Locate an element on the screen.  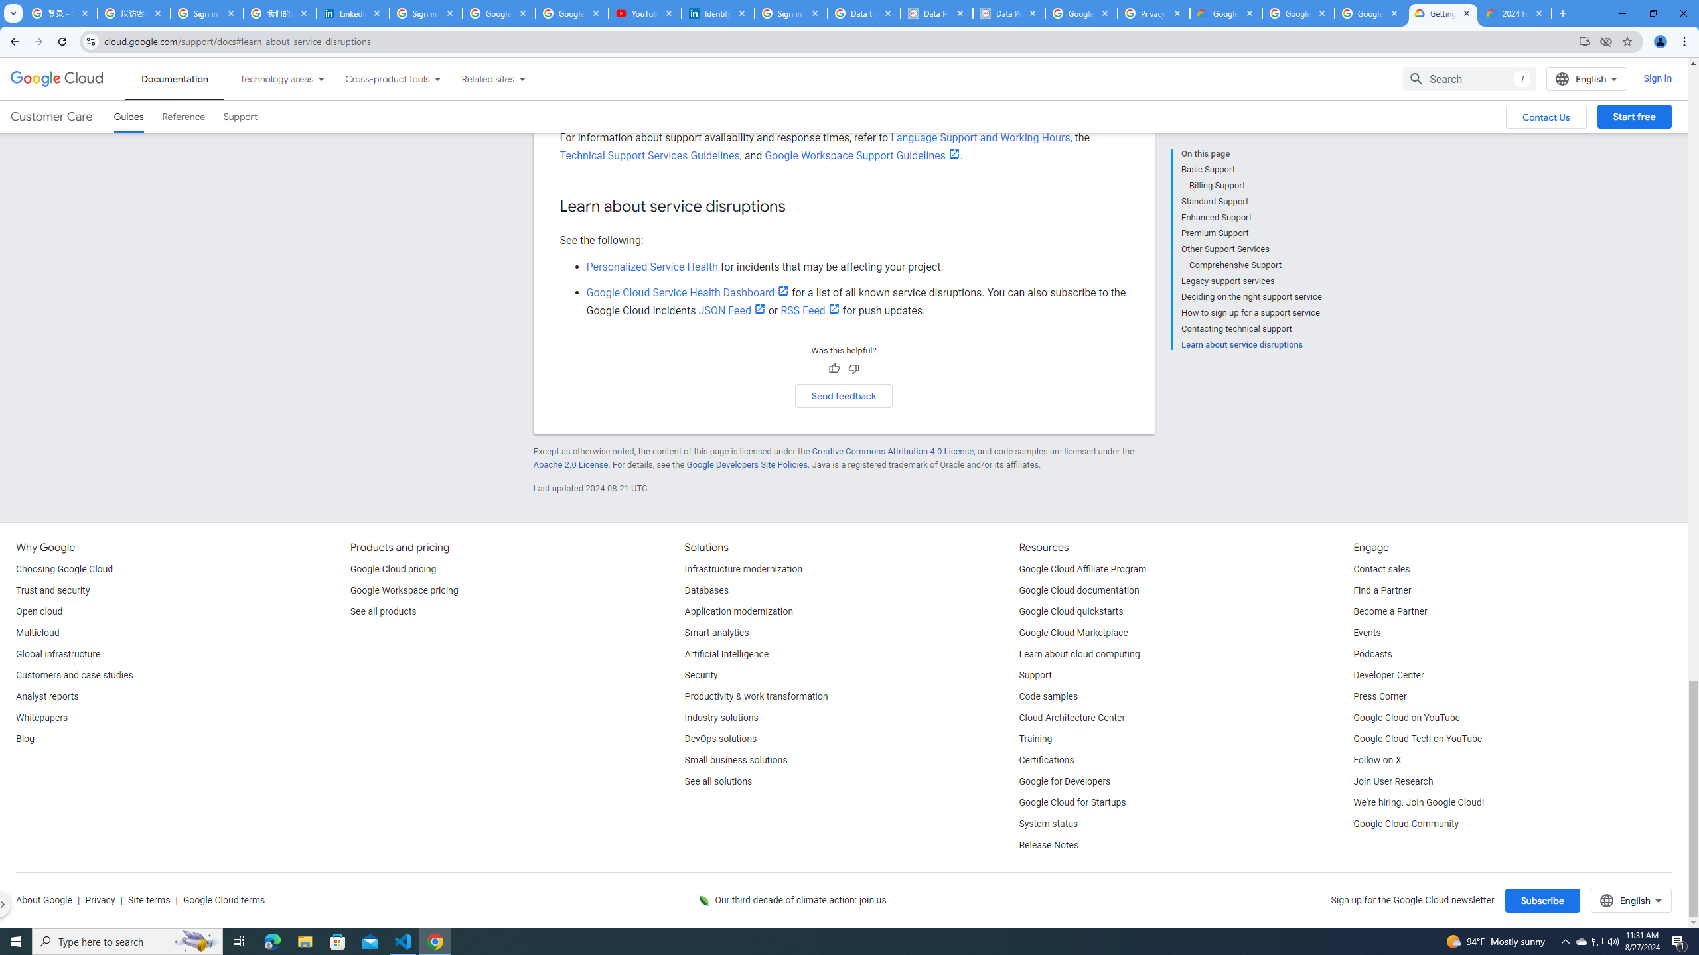
About Google is located at coordinates (44, 901).